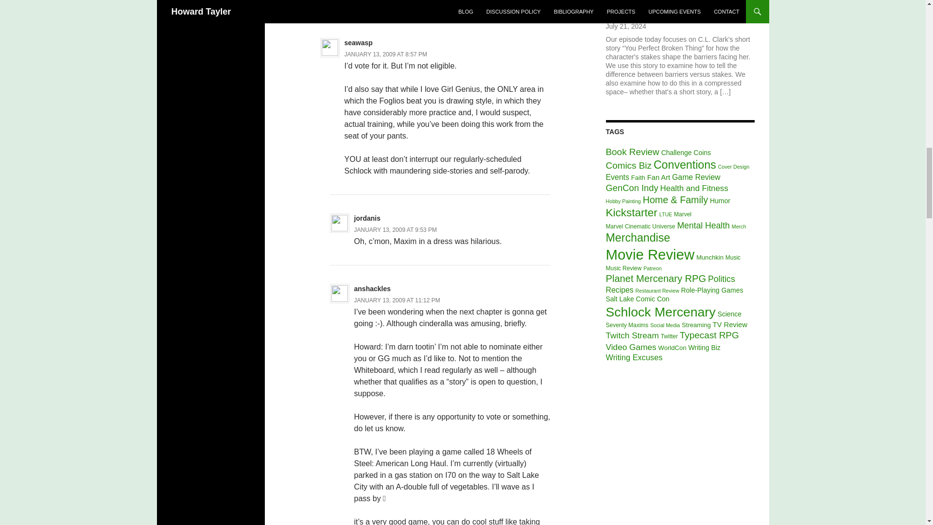 Image resolution: width=933 pixels, height=525 pixels. Describe the element at coordinates (386, 54) in the screenshot. I see `JANUARY 13, 2009 AT 8:57 PM` at that location.